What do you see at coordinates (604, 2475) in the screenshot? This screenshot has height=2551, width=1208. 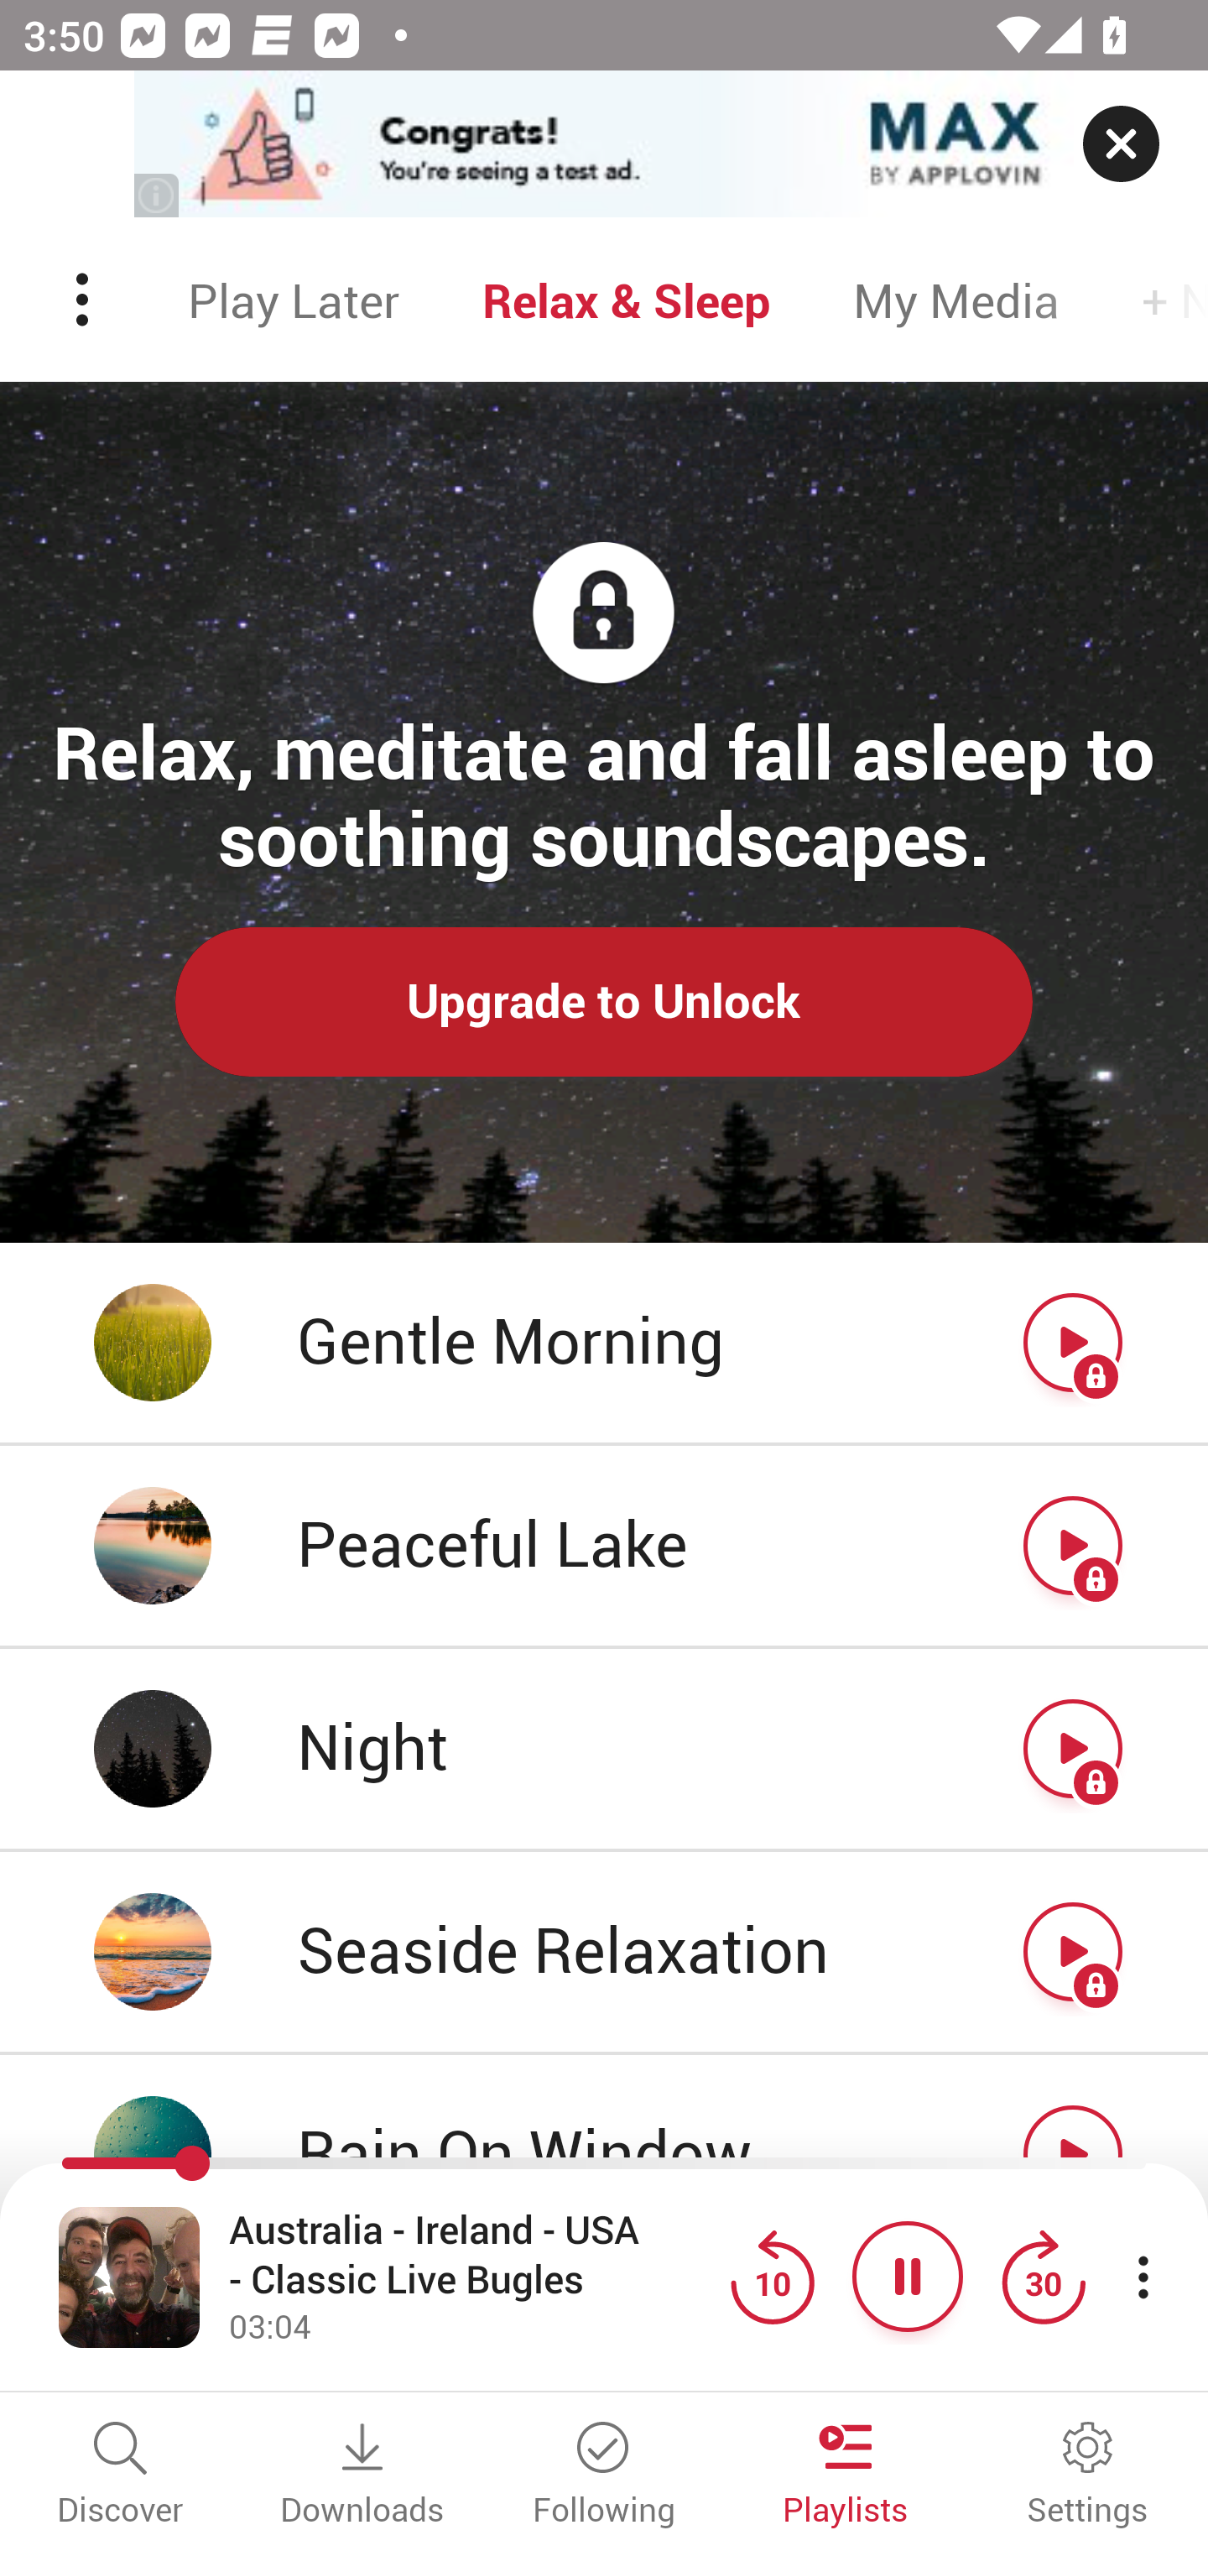 I see `Following` at bounding box center [604, 2475].